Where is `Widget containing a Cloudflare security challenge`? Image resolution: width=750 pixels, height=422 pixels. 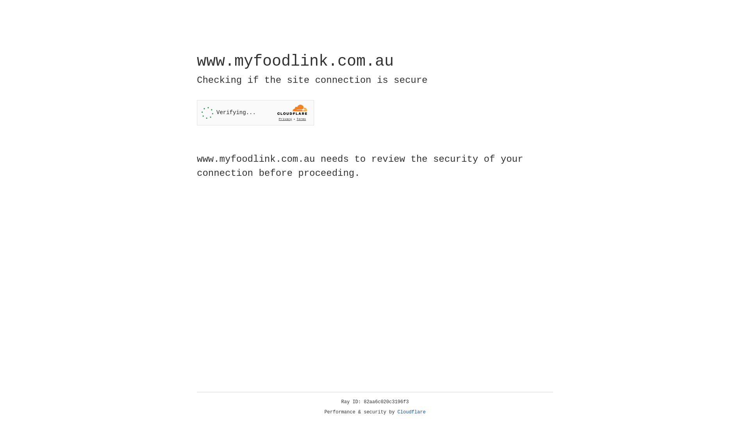
Widget containing a Cloudflare security challenge is located at coordinates (255, 113).